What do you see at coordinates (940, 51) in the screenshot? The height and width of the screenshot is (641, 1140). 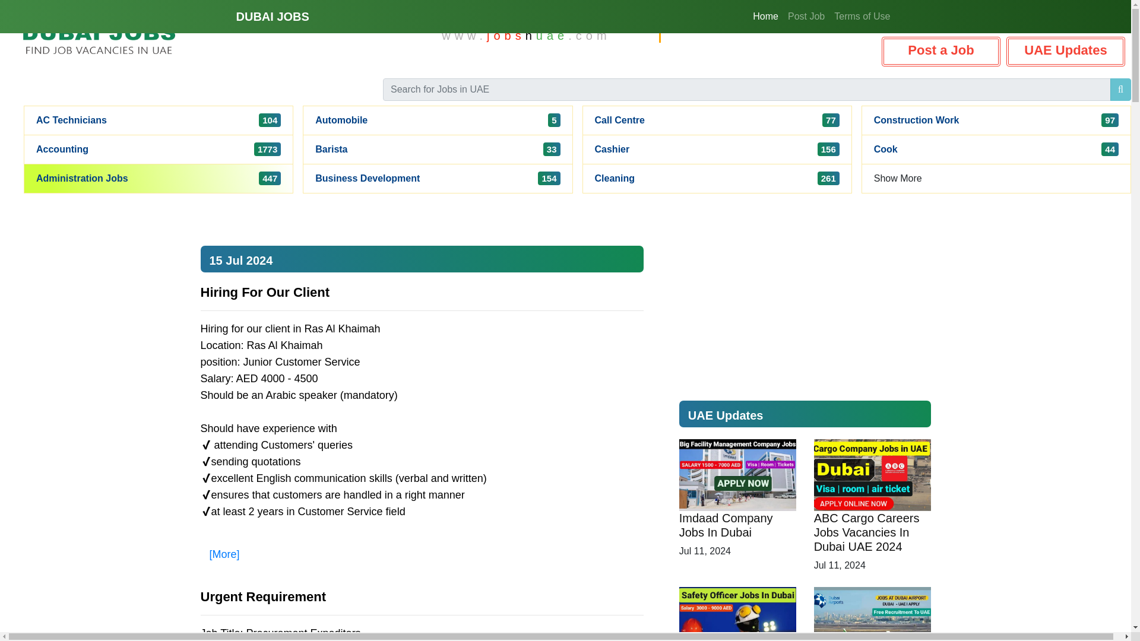 I see `Advertisement` at bounding box center [940, 51].